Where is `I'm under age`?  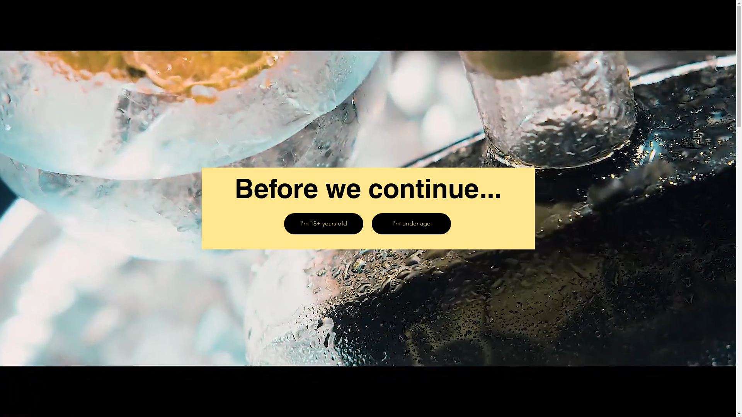
I'm under age is located at coordinates (411, 224).